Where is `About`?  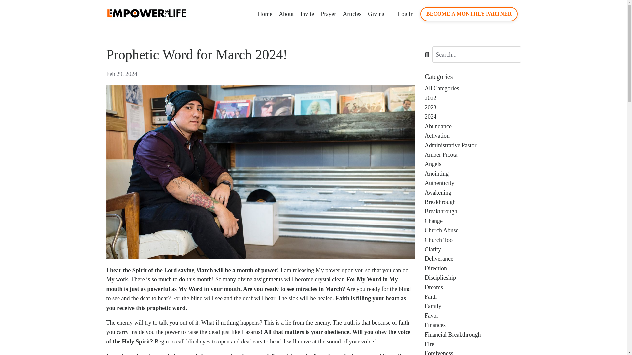
About is located at coordinates (286, 14).